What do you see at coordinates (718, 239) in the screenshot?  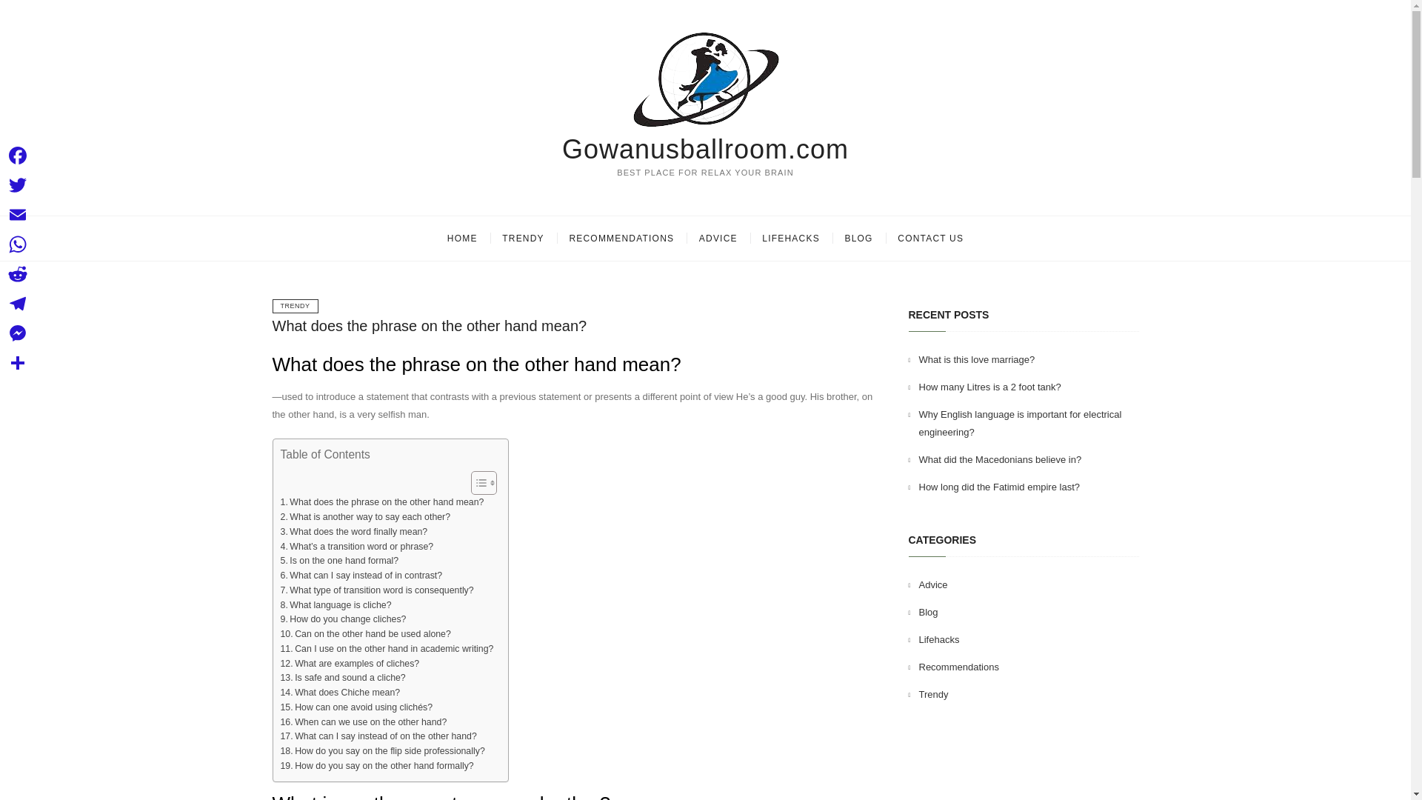 I see `ADVICE` at bounding box center [718, 239].